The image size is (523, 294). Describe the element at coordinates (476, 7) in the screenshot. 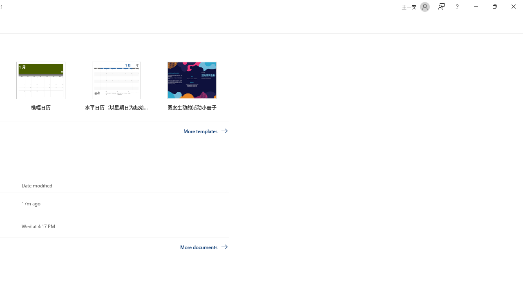

I see `Minimize` at that location.